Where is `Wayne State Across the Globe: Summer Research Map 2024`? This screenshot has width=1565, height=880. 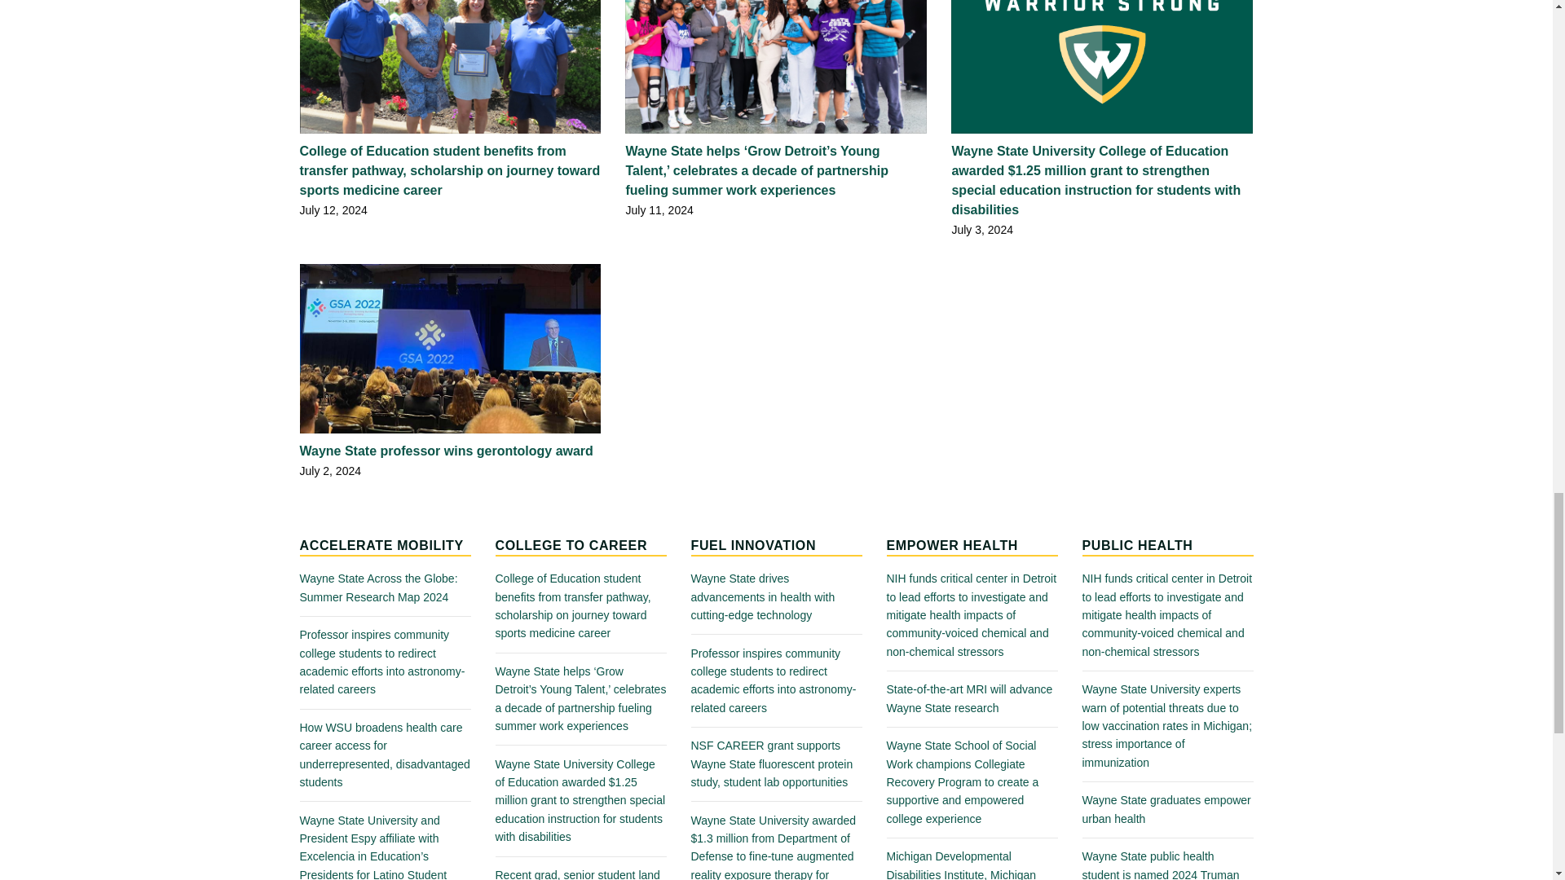 Wayne State Across the Globe: Summer Research Map 2024 is located at coordinates (385, 587).